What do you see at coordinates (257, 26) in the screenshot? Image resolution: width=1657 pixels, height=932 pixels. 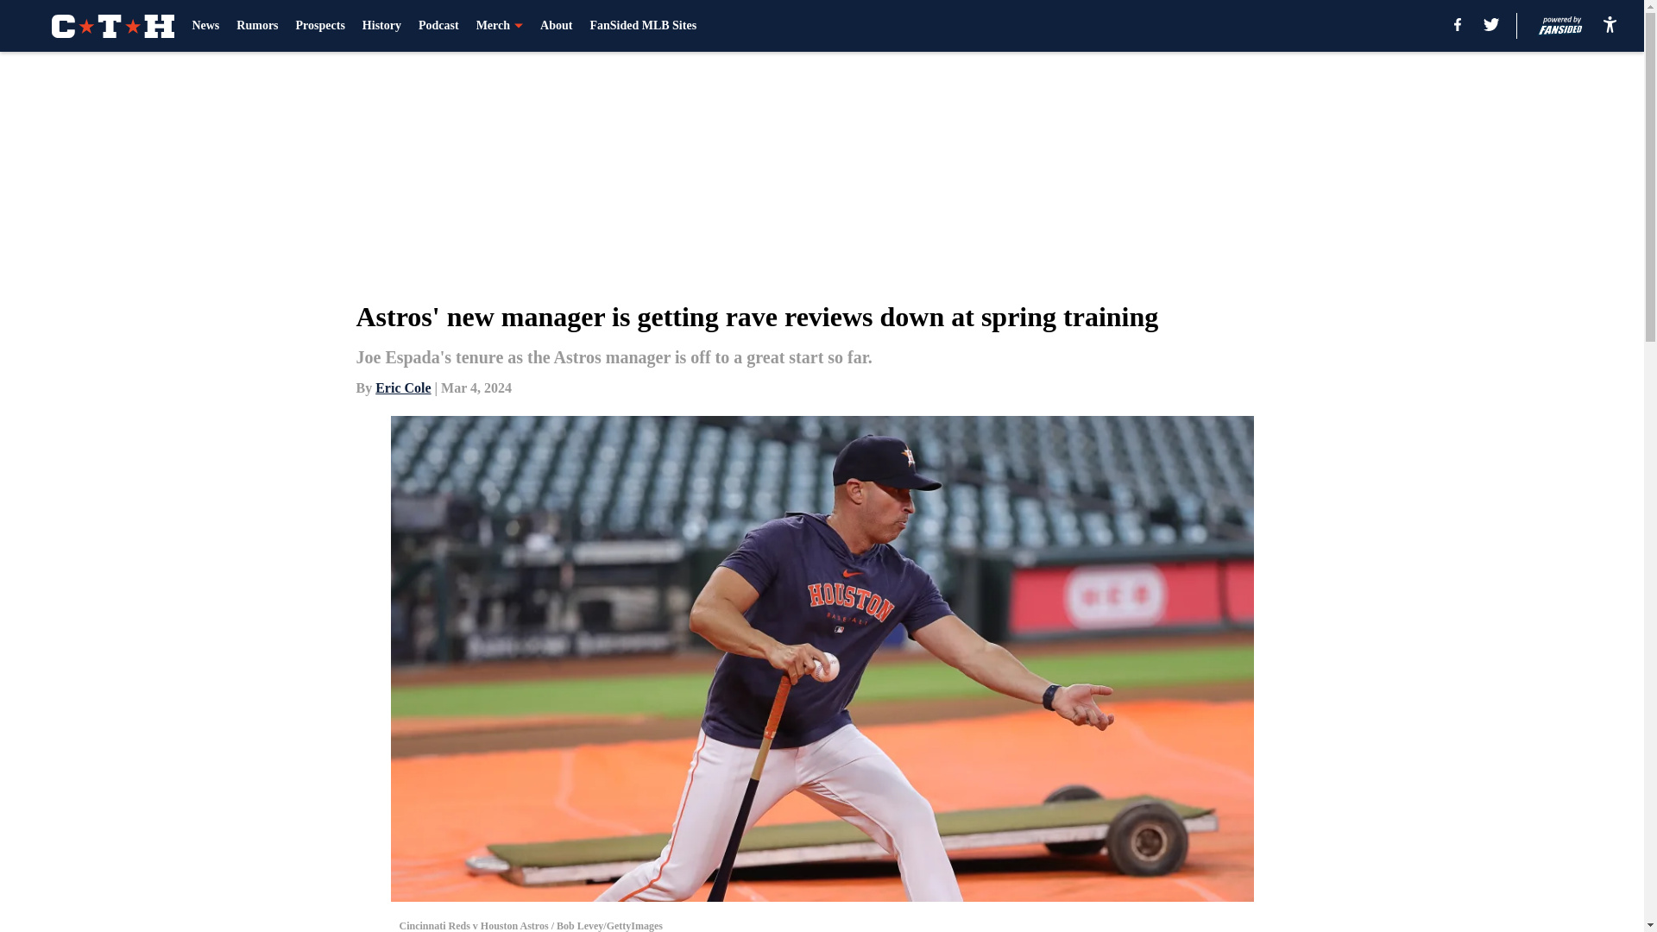 I see `Rumors` at bounding box center [257, 26].